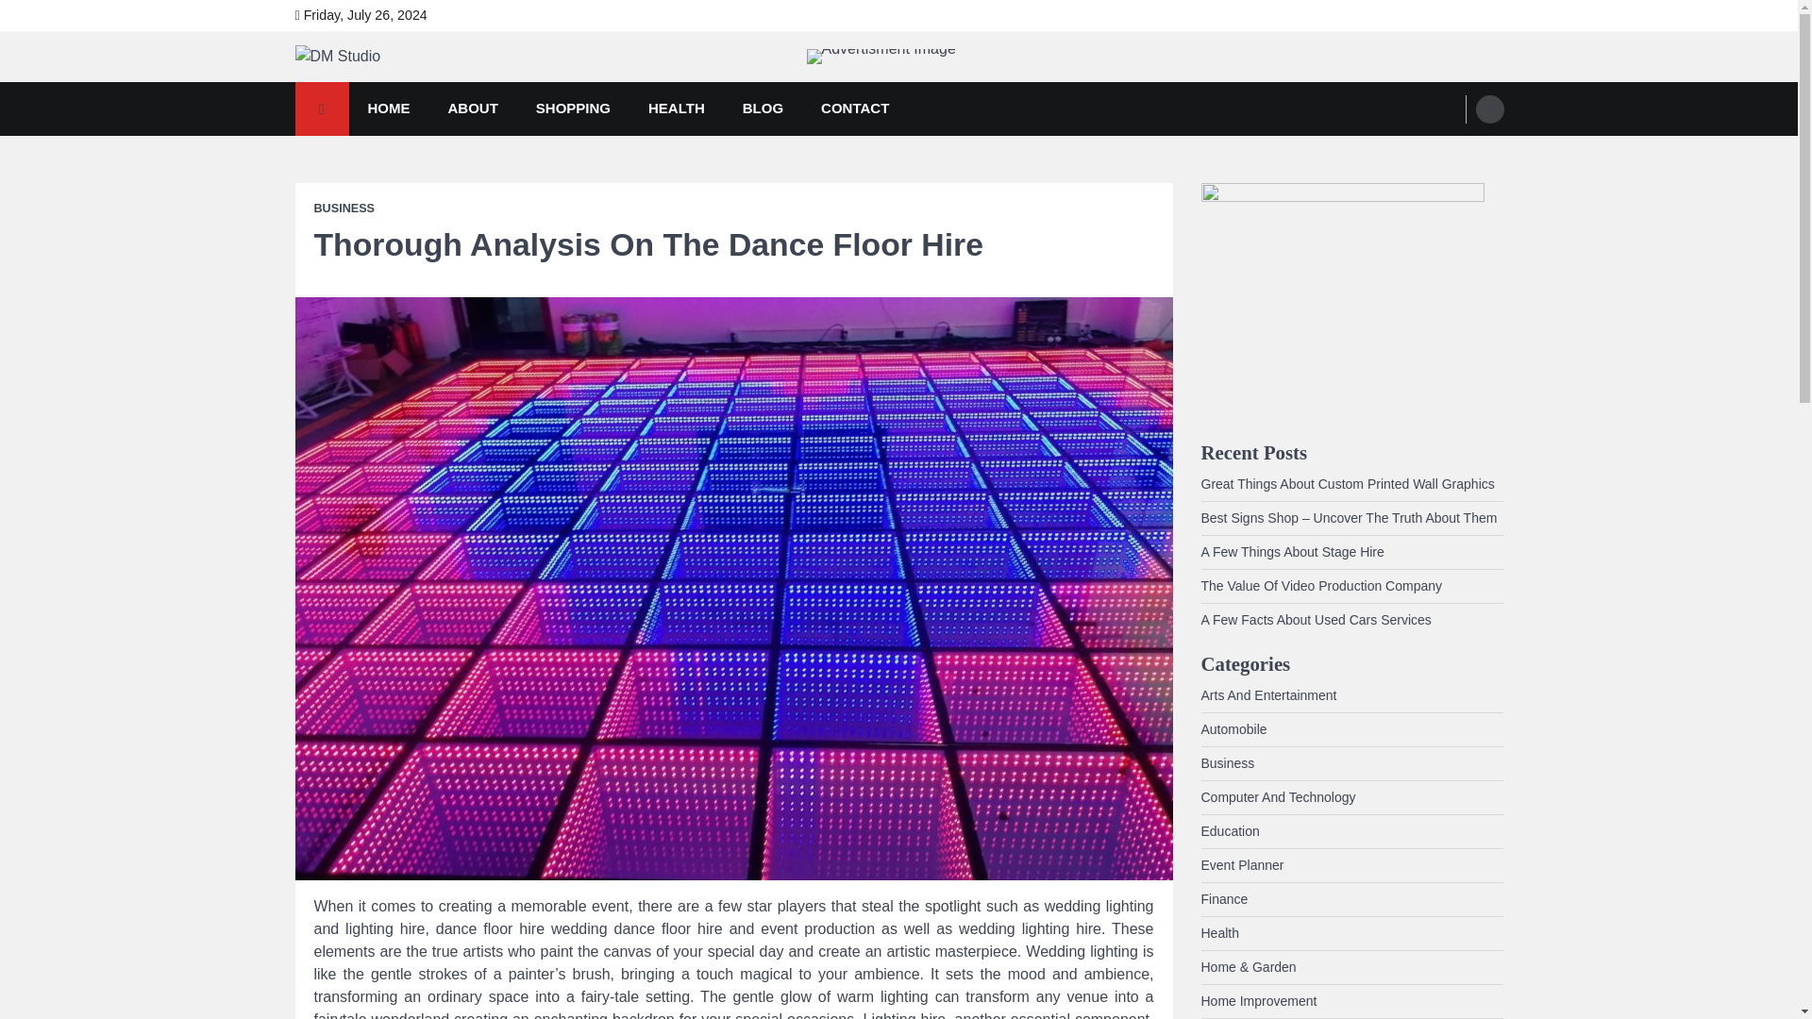 The image size is (1812, 1019). Describe the element at coordinates (1233, 728) in the screenshot. I see `Automobile` at that location.